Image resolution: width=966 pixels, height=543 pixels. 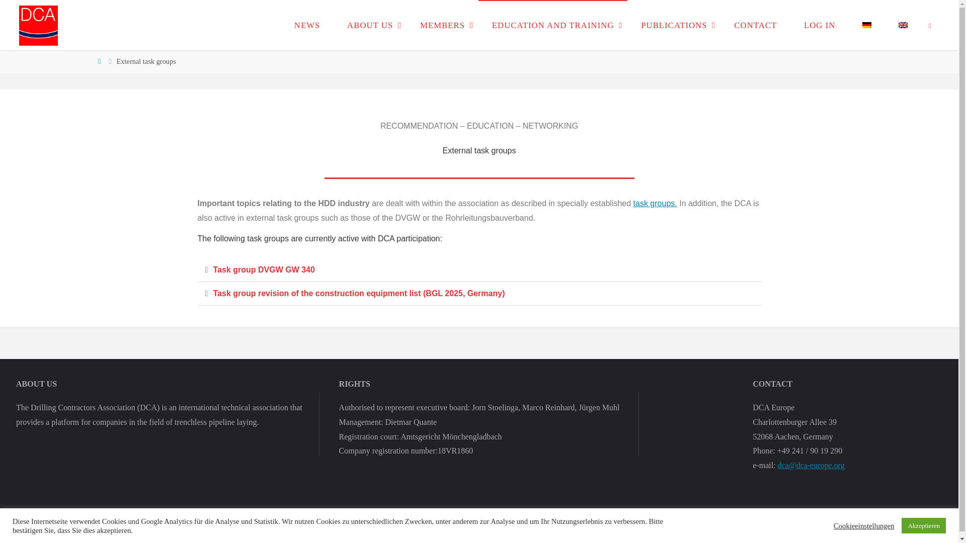 I want to click on Fluida WordPress Theme by Cryout Creations, so click(x=890, y=523).